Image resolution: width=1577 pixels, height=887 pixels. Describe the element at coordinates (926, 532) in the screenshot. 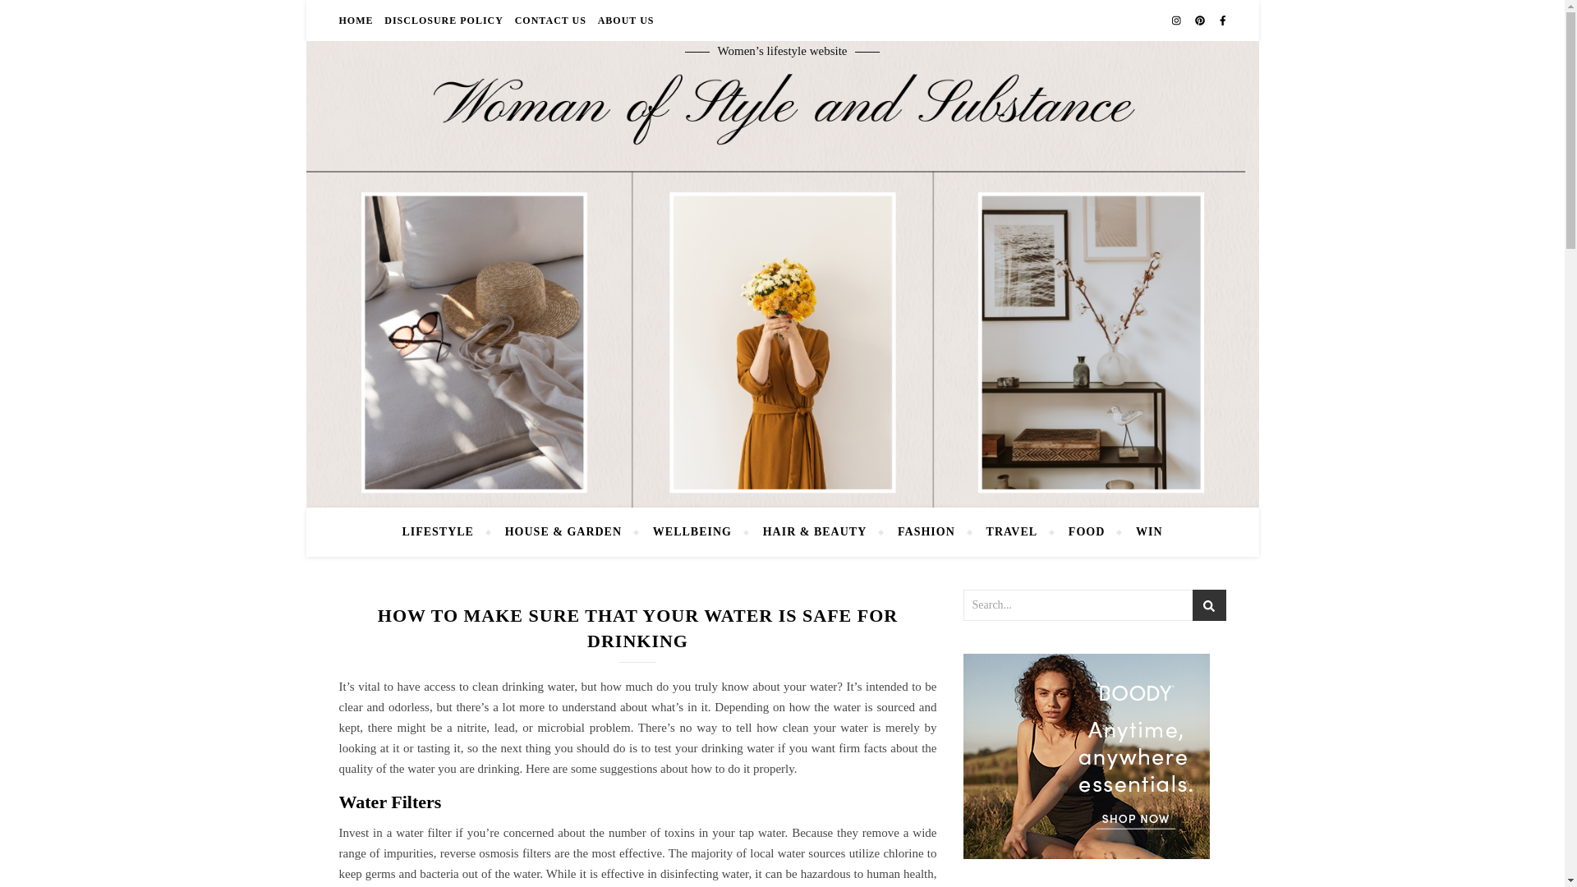

I see `FASHION` at that location.